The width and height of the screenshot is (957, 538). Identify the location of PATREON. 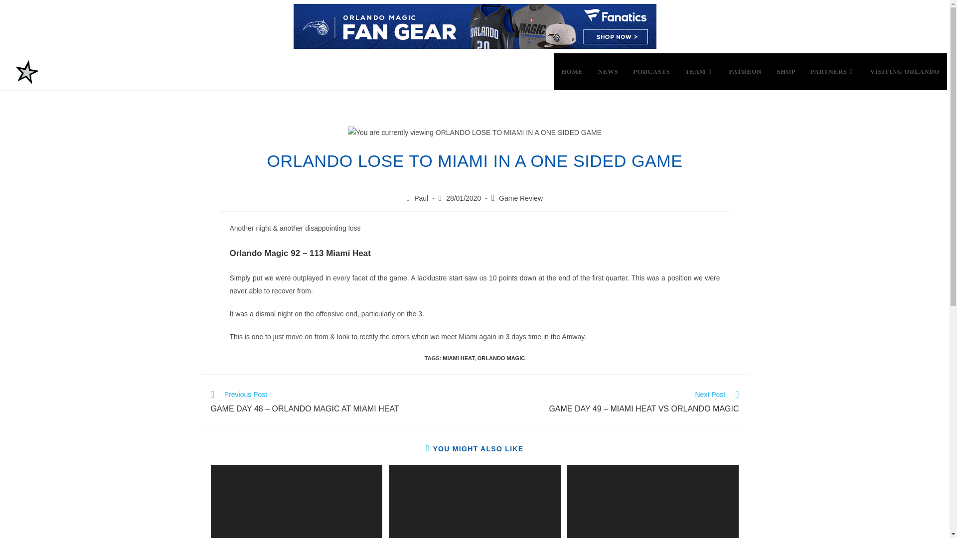
(745, 72).